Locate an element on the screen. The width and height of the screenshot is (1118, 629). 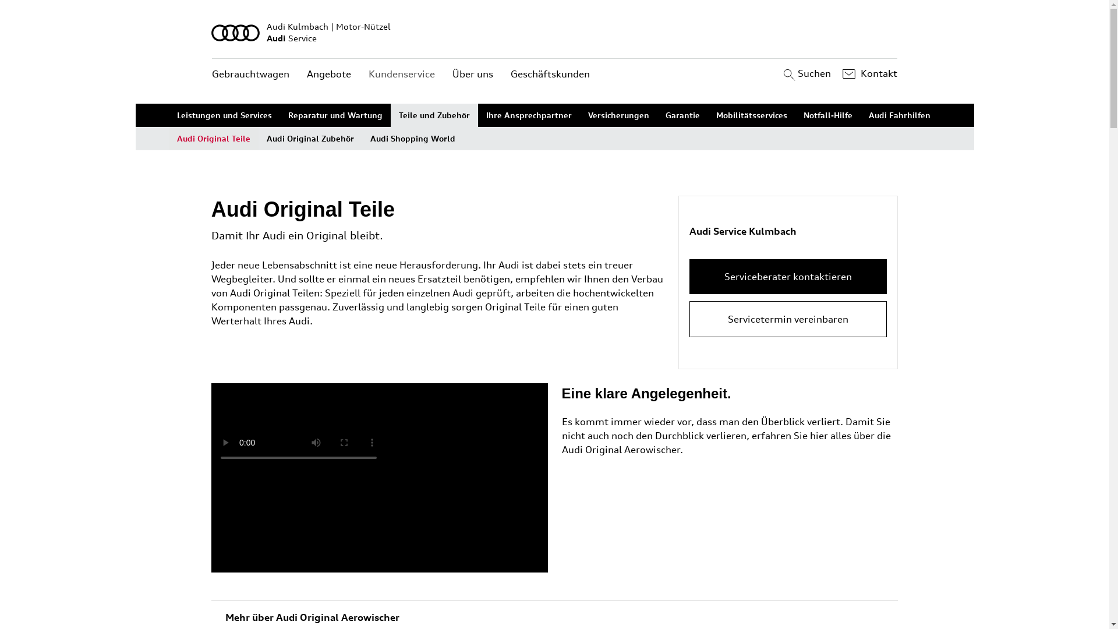
Serviceberater kontaktieren is located at coordinates (788, 277).